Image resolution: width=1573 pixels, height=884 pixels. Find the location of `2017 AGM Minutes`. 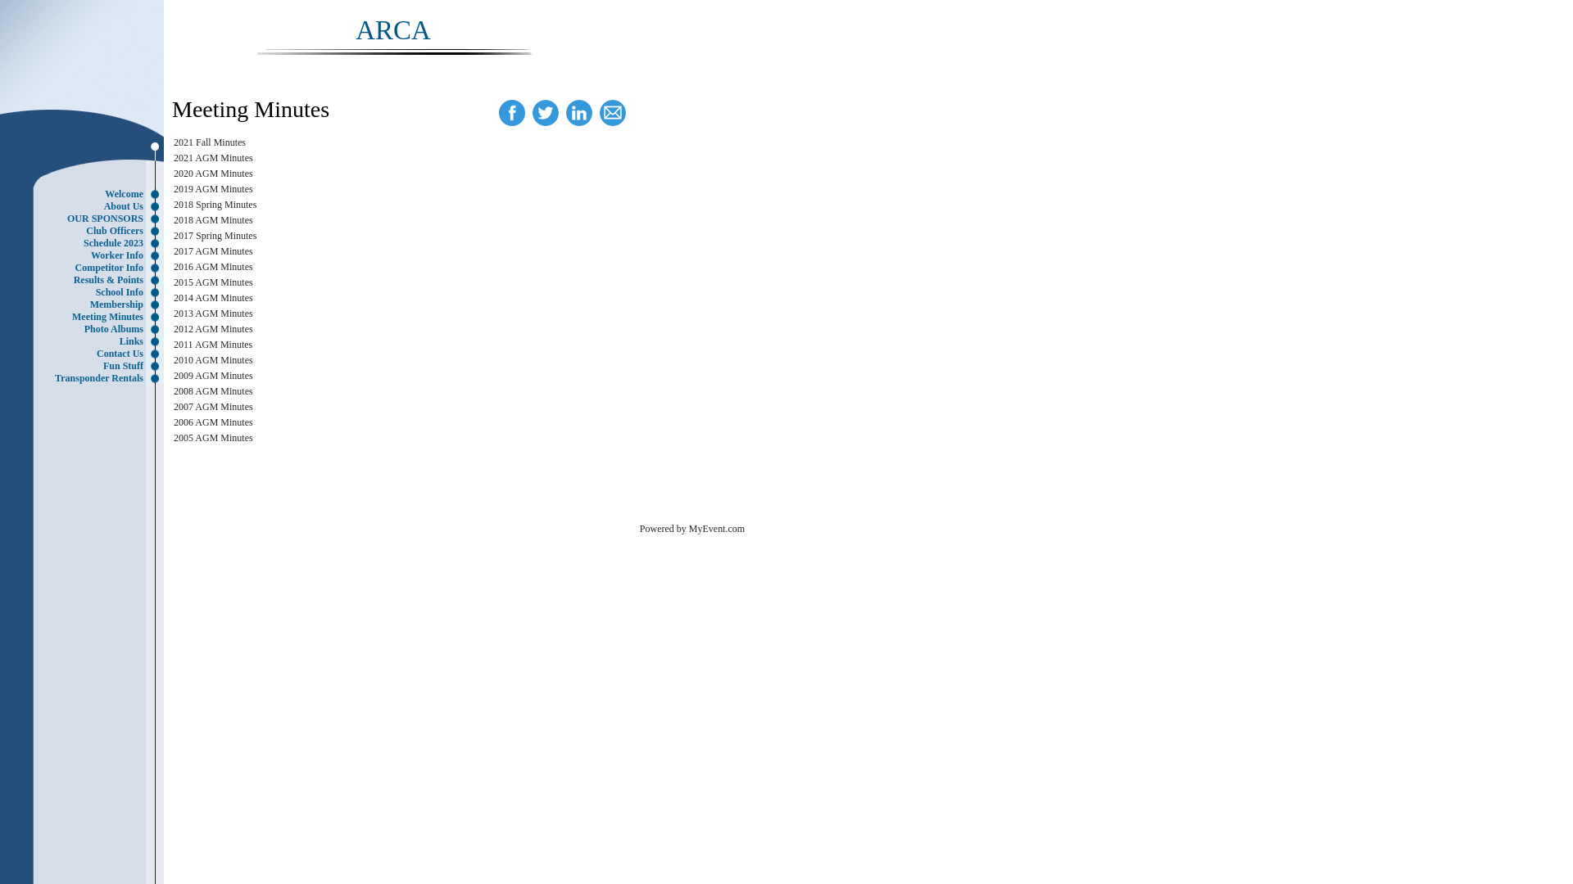

2017 AGM Minutes is located at coordinates (213, 251).